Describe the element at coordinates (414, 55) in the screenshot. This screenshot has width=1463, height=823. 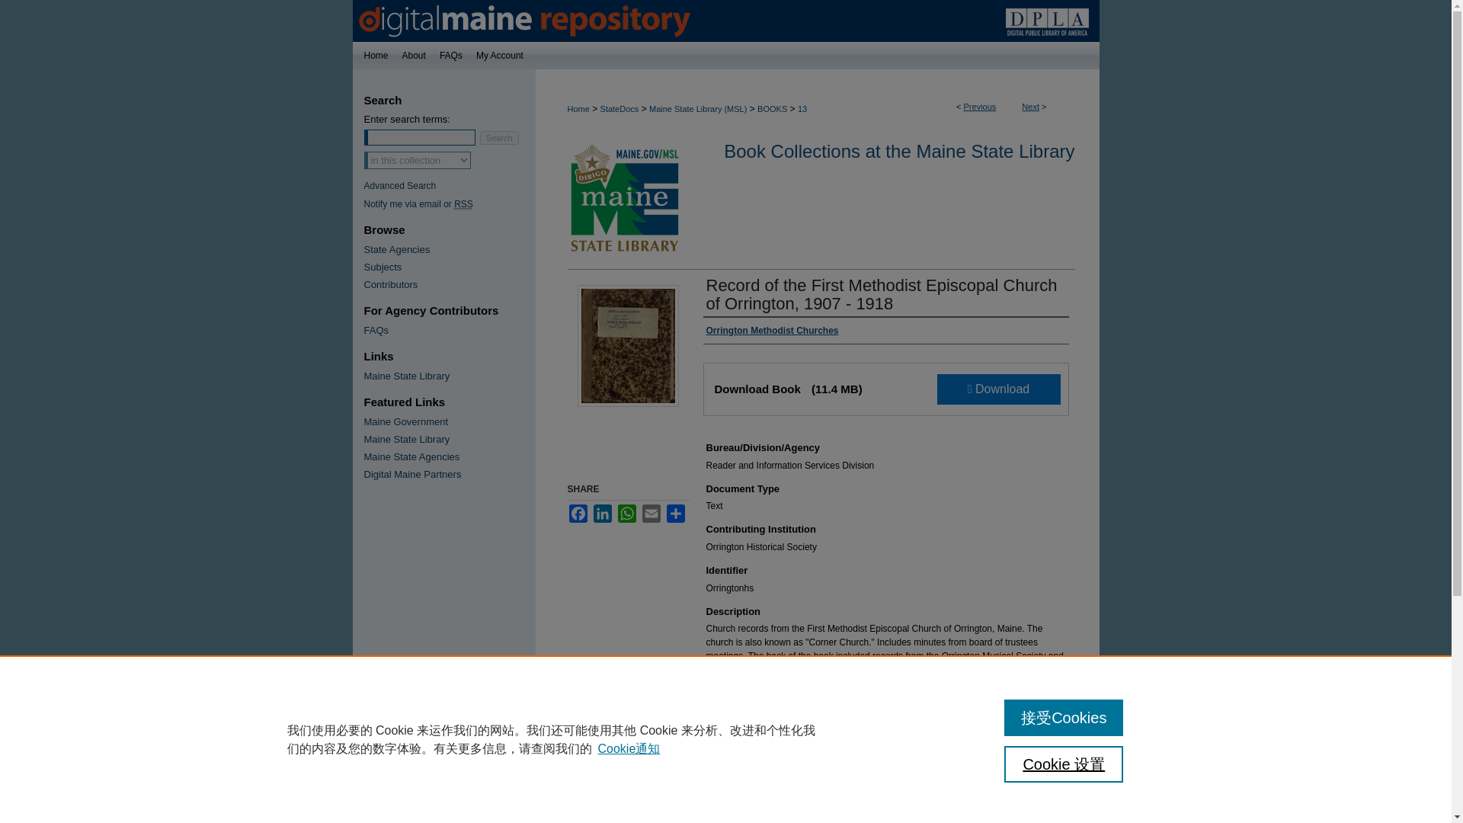
I see `About` at that location.